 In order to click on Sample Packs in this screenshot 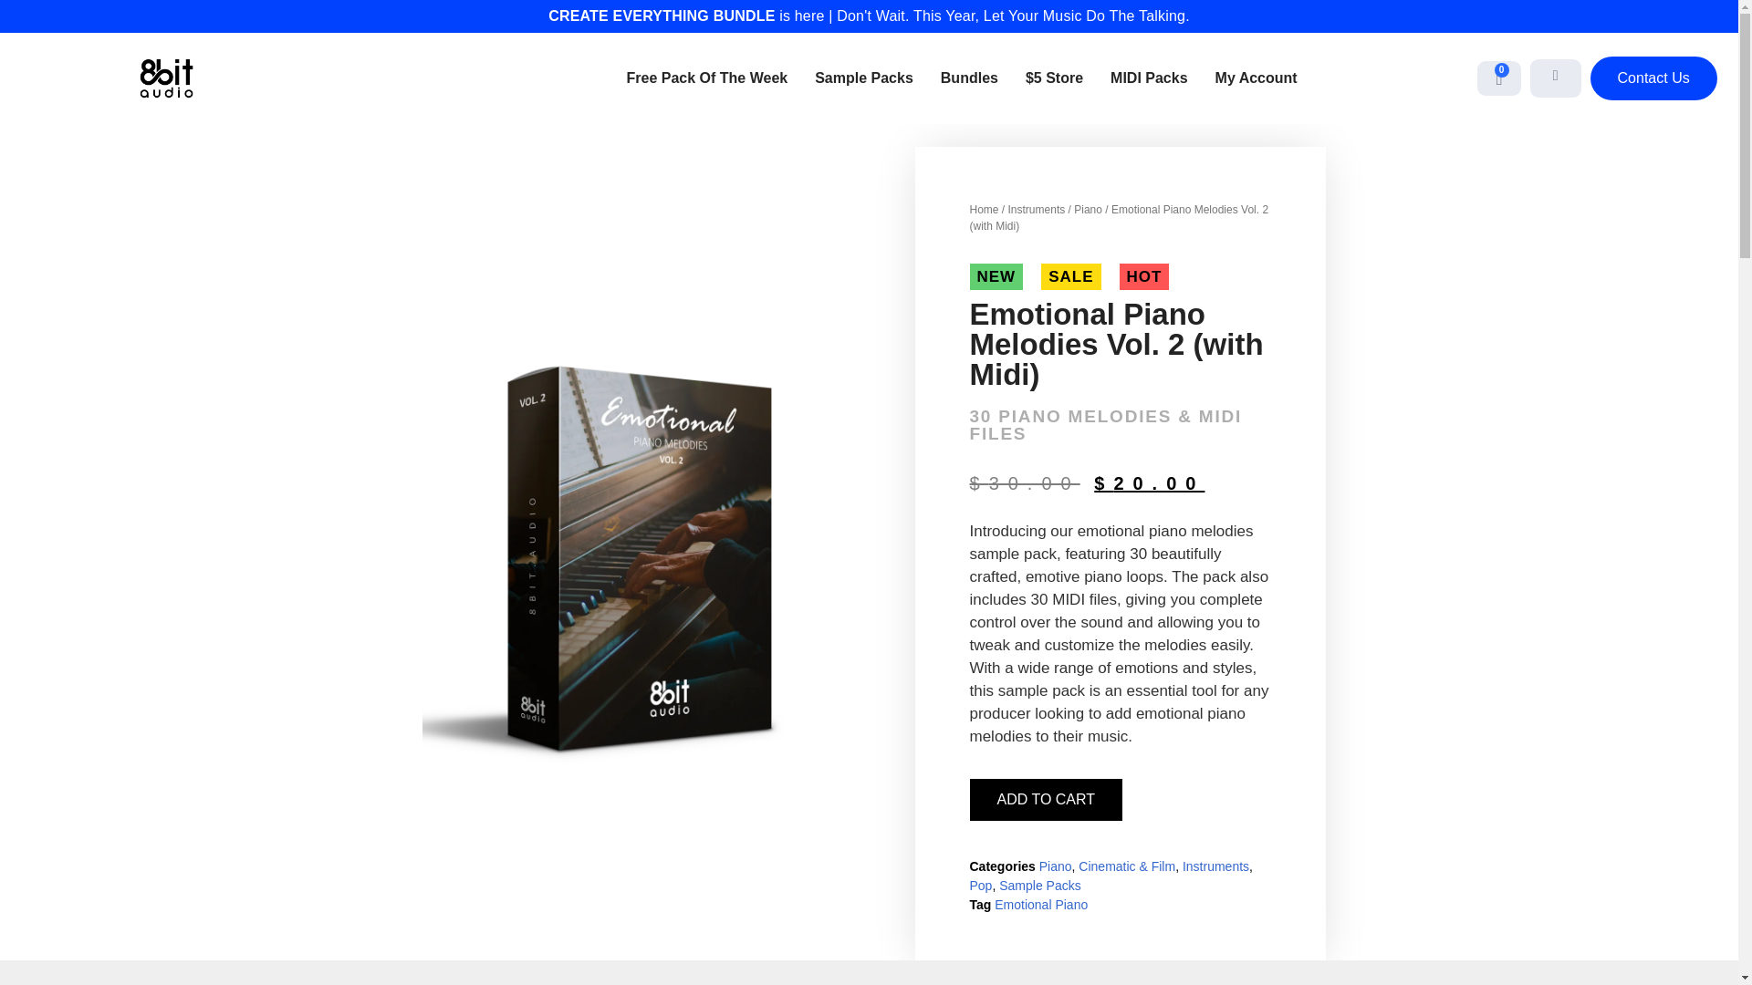, I will do `click(1039, 885)`.